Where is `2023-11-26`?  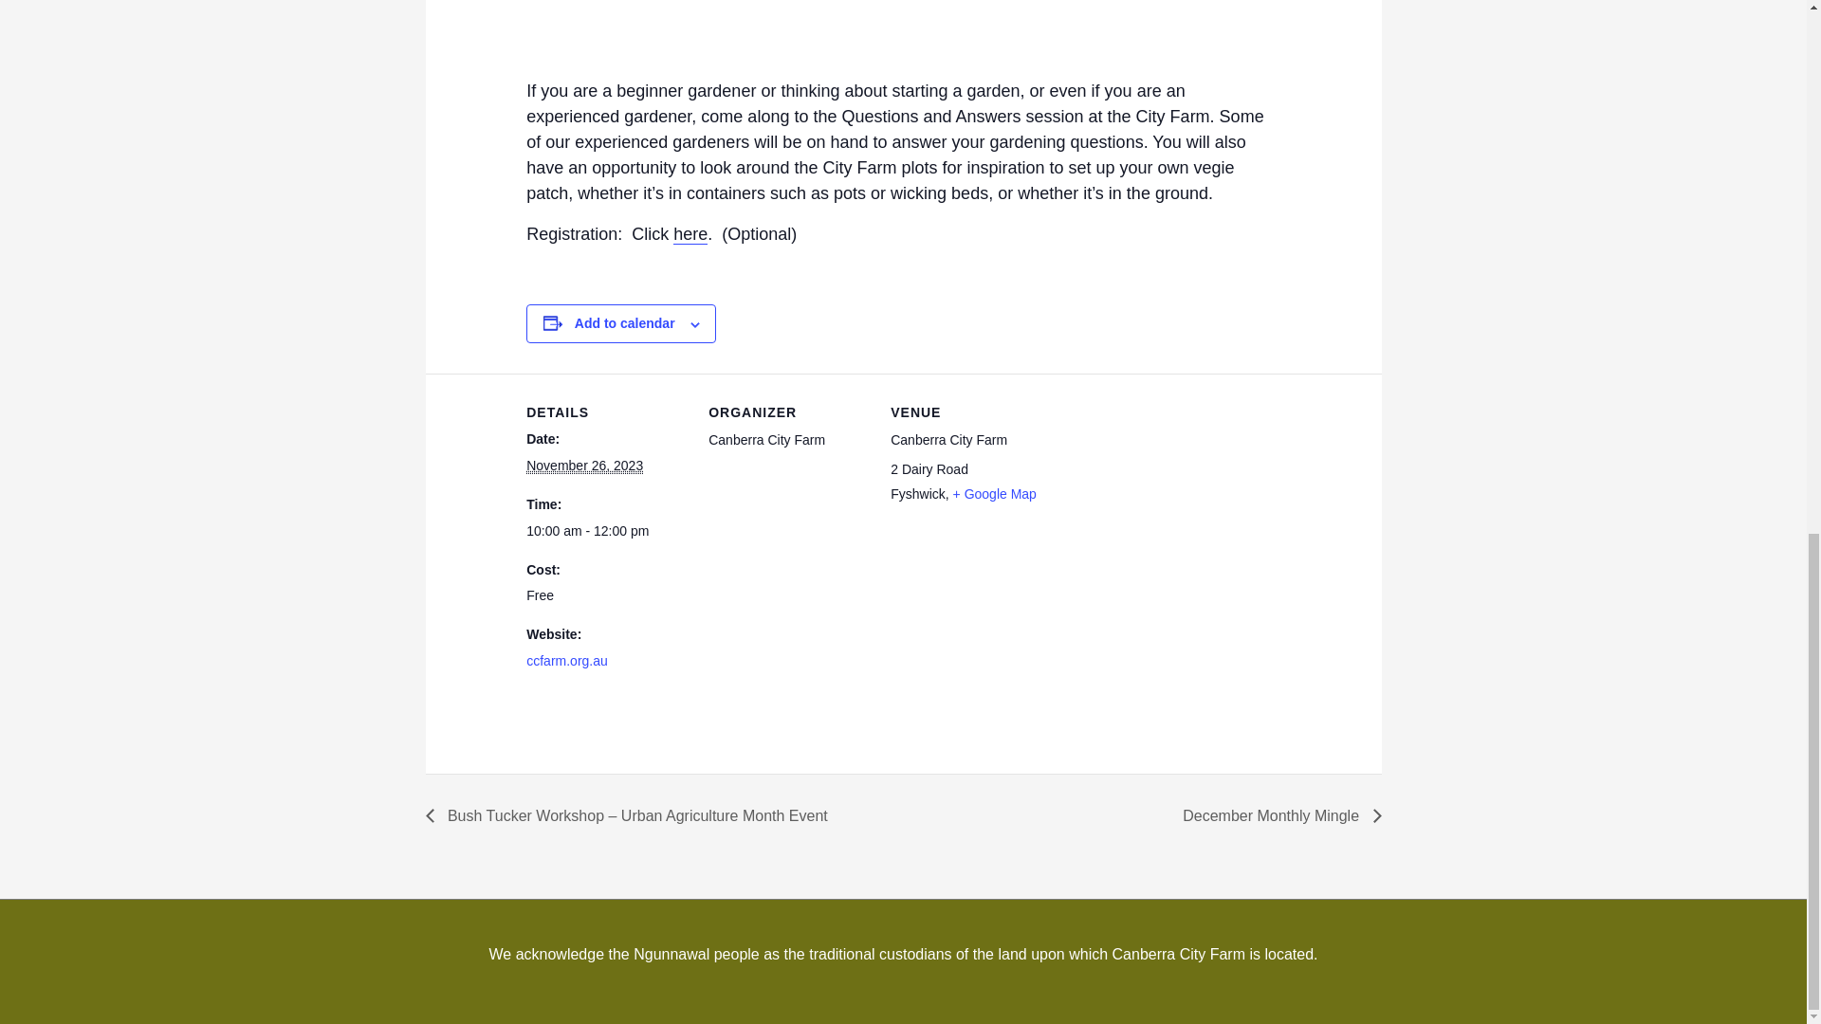 2023-11-26 is located at coordinates (605, 531).